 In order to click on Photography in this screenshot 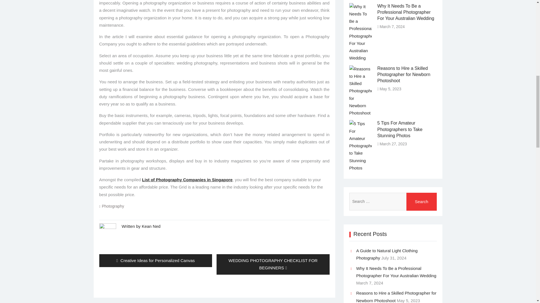, I will do `click(113, 206)`.